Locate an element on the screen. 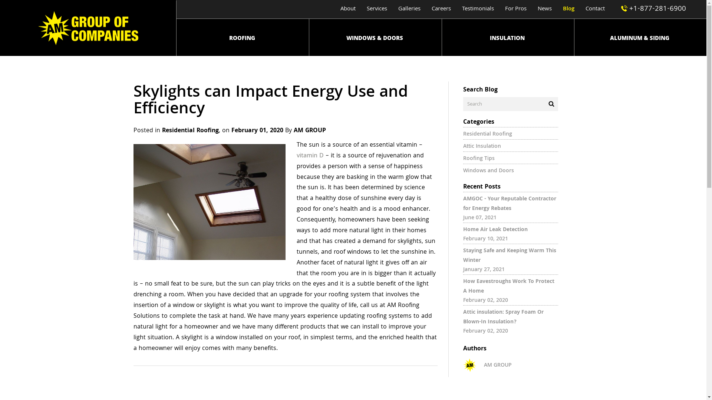  ALUMINUM & SIDING is located at coordinates (640, 37).